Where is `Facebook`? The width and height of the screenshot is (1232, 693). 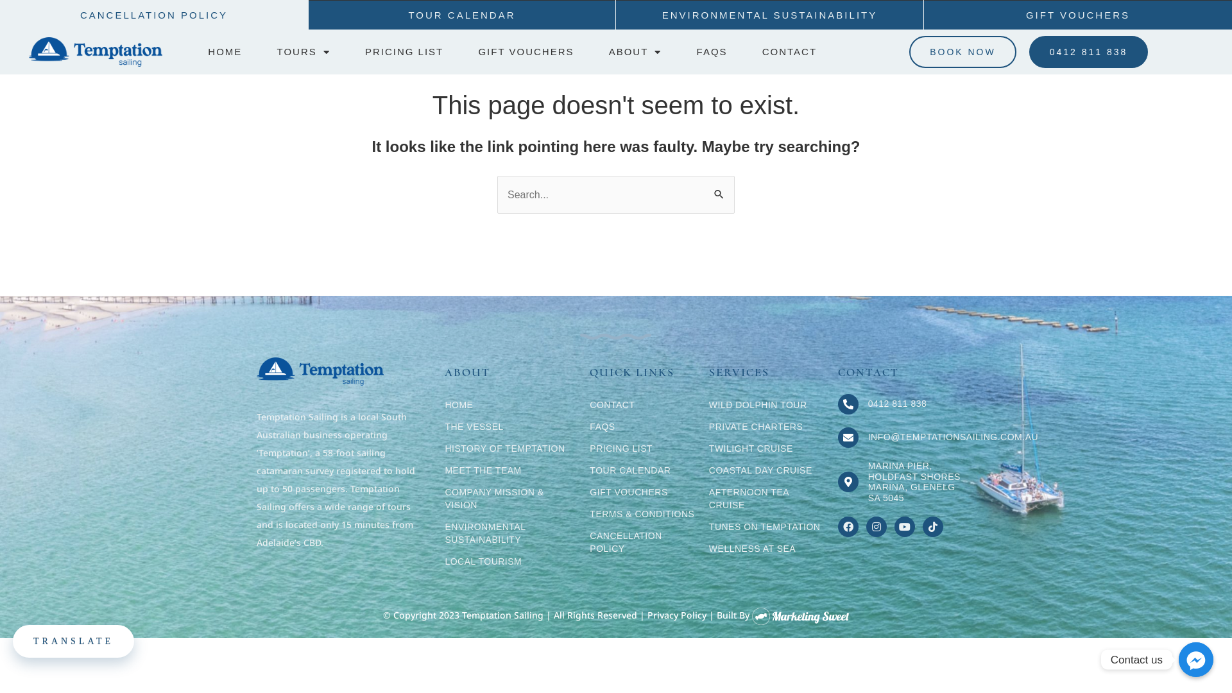
Facebook is located at coordinates (848, 527).